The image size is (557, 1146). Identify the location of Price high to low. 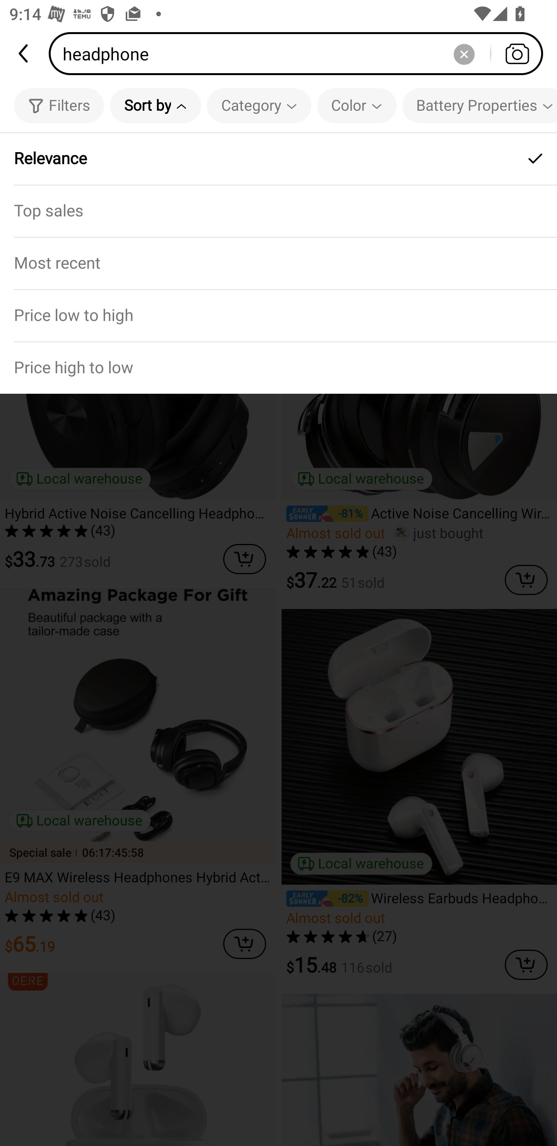
(278, 368).